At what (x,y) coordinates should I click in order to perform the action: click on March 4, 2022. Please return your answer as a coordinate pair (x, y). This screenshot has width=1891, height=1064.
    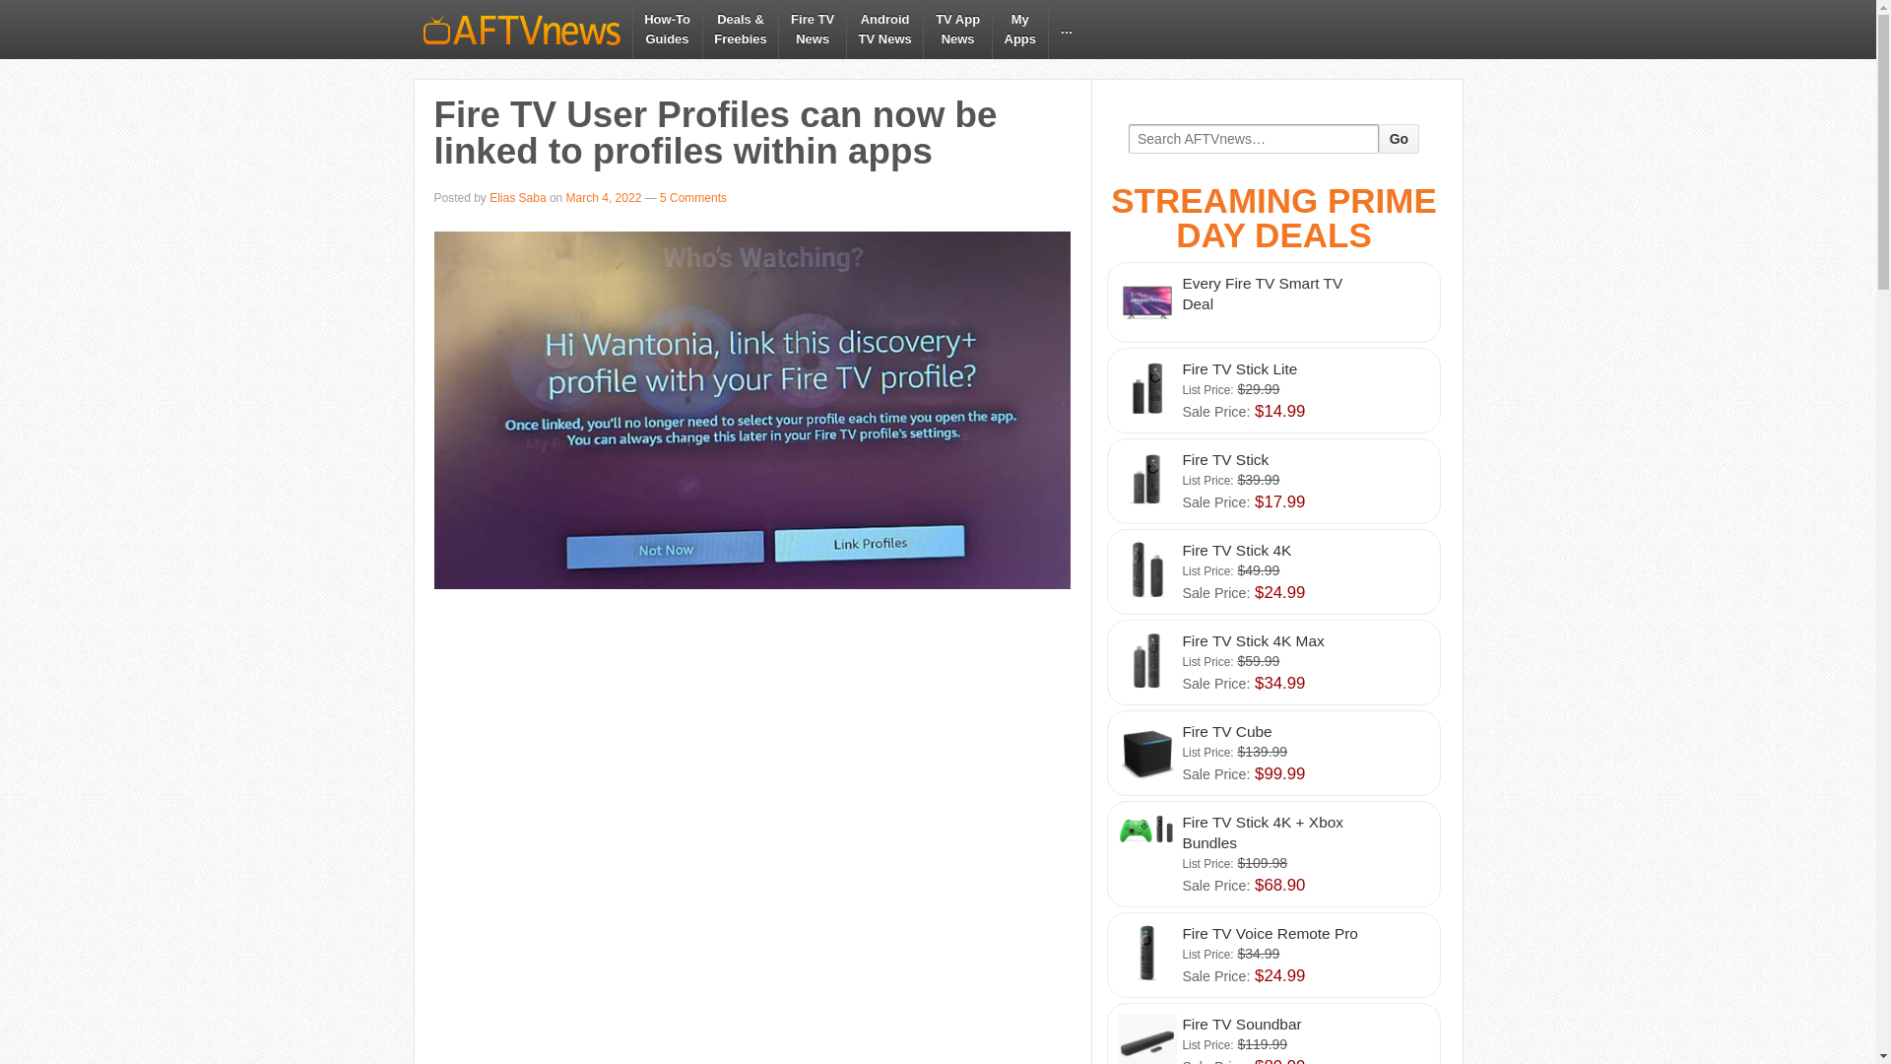
    Looking at the image, I should click on (1272, 662).